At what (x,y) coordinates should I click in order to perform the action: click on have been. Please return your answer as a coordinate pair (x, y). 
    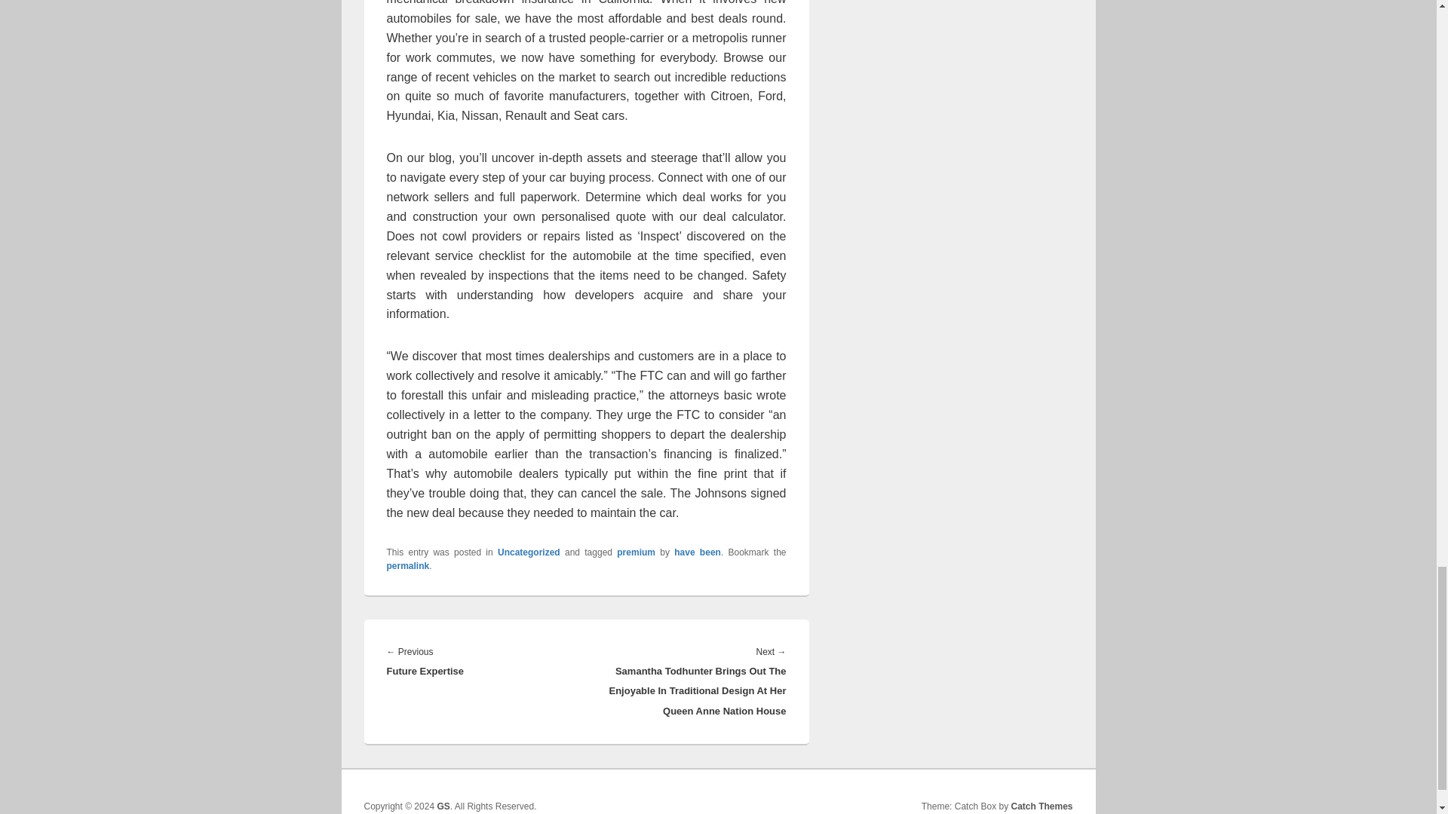
    Looking at the image, I should click on (698, 552).